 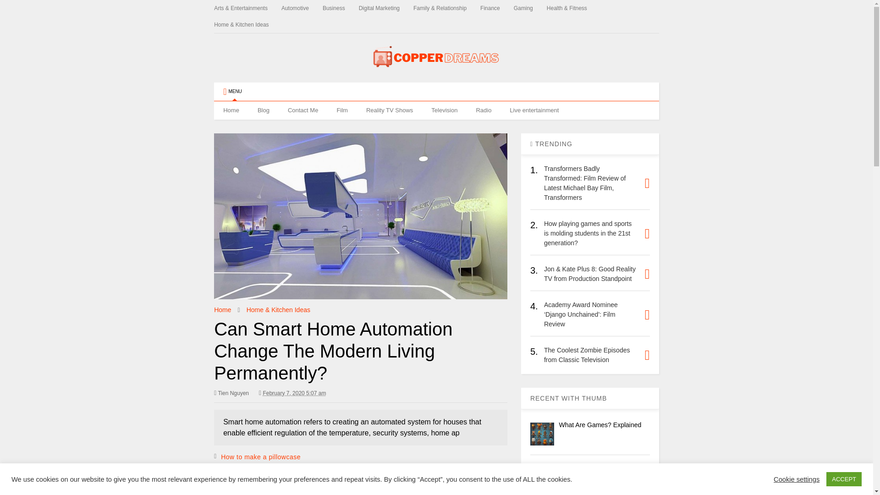 I want to click on Gaming, so click(x=530, y=8).